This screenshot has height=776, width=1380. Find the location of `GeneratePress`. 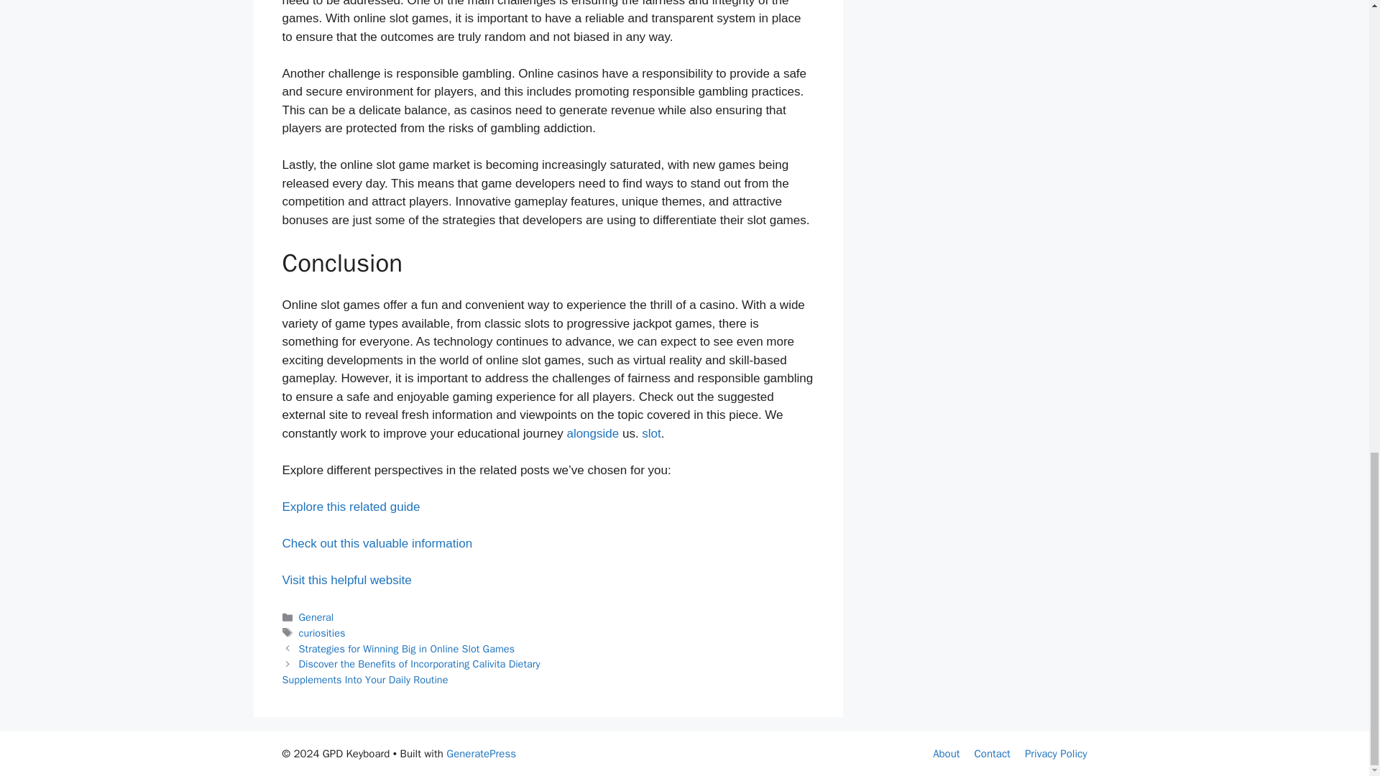

GeneratePress is located at coordinates (481, 754).